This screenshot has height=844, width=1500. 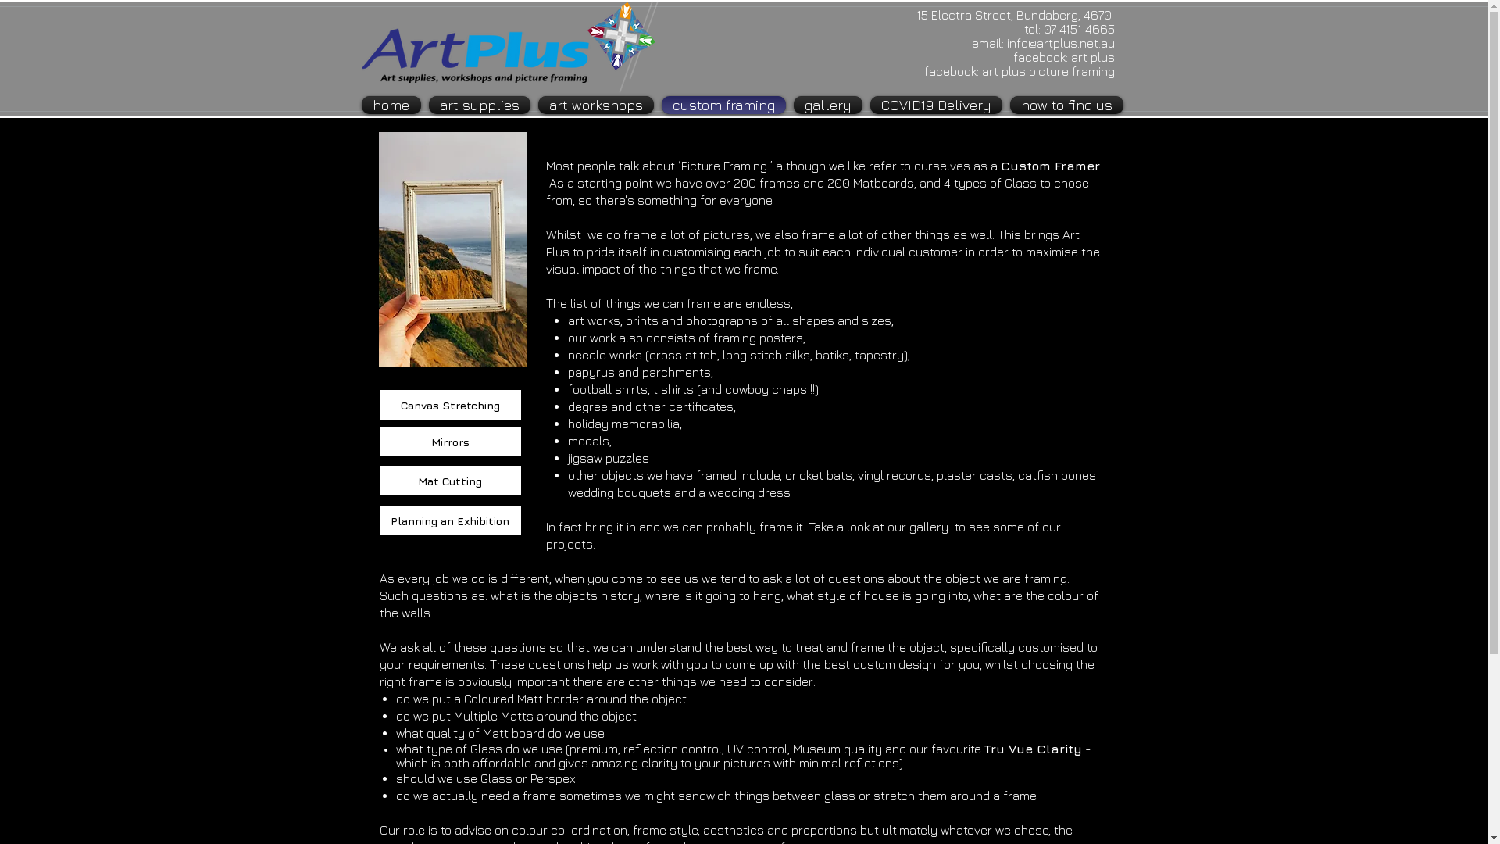 What do you see at coordinates (480, 105) in the screenshot?
I see `art supplies` at bounding box center [480, 105].